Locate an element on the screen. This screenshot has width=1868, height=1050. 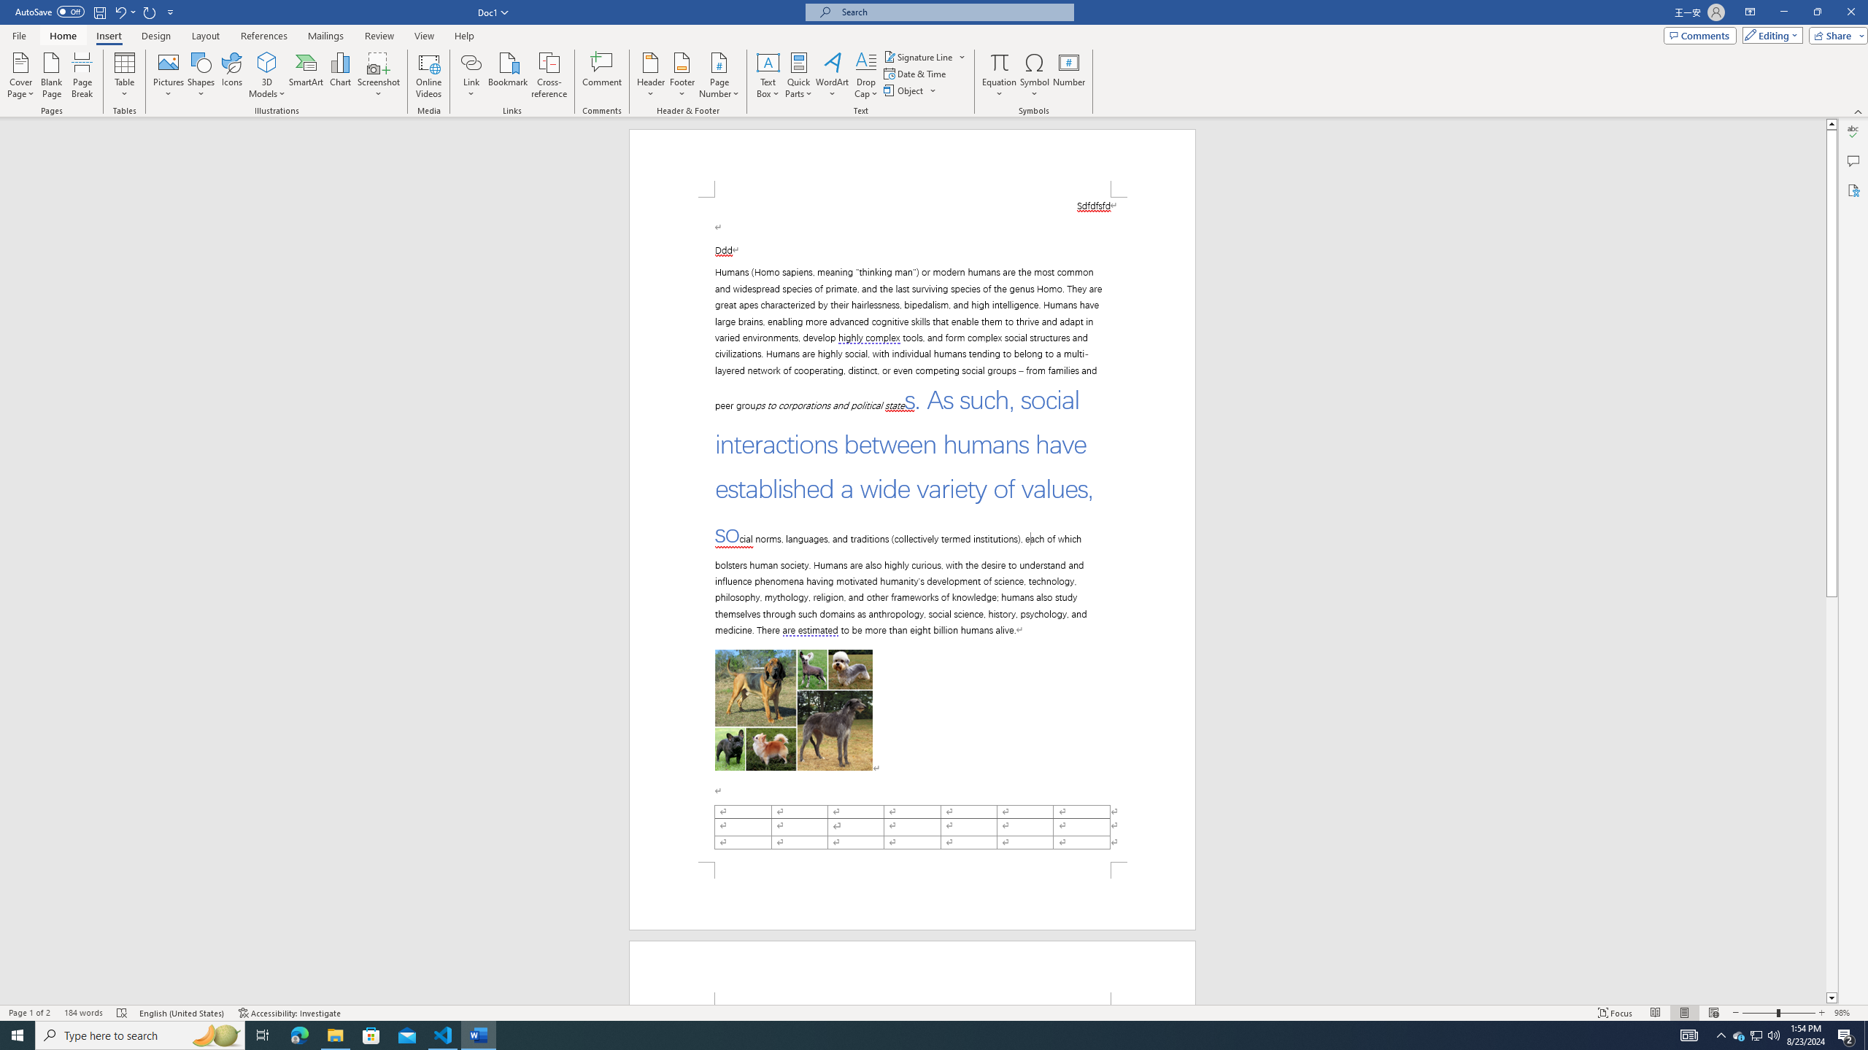
Accessibility Checker Accessibility: Investigate is located at coordinates (290, 1013).